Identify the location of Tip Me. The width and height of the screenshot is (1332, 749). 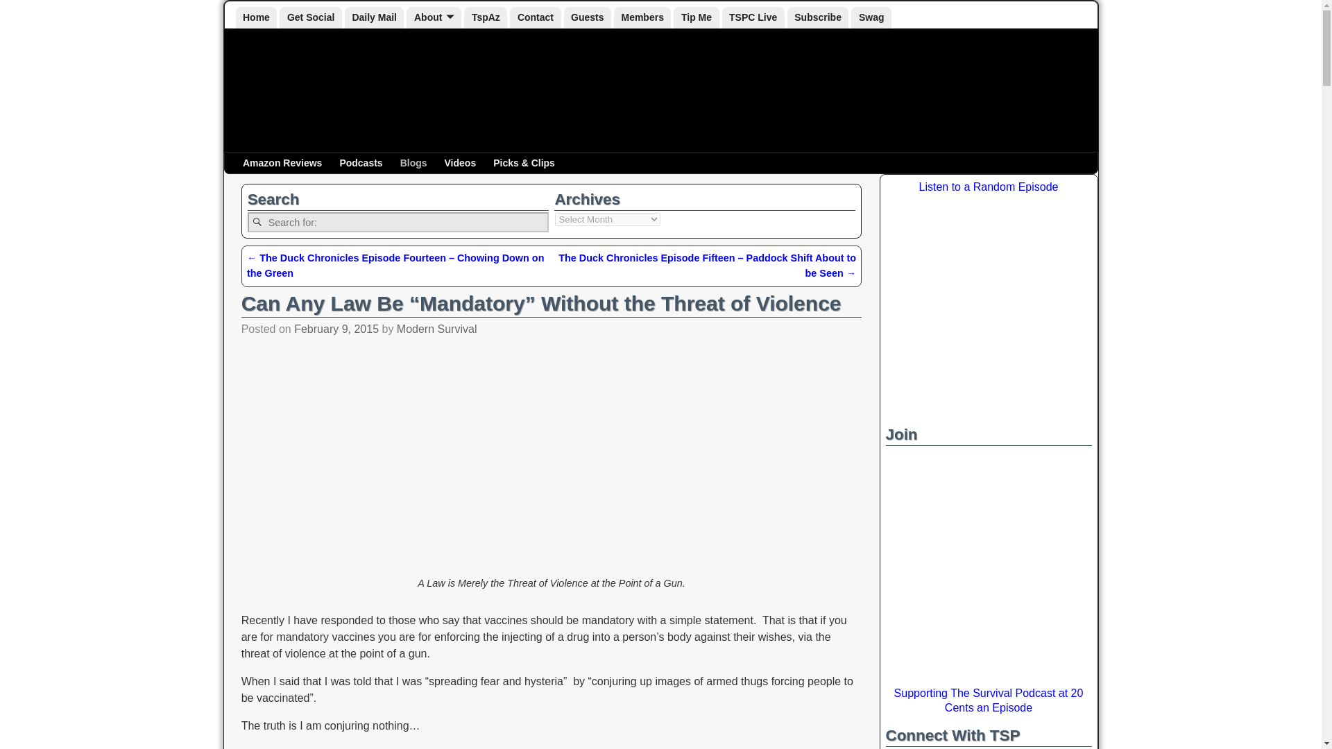
(697, 17).